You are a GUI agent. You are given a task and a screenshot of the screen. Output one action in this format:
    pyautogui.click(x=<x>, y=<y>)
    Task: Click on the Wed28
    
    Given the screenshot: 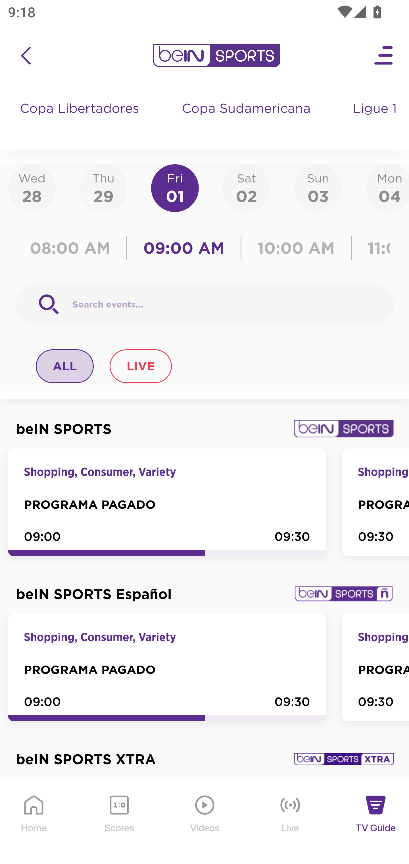 What is the action you would take?
    pyautogui.click(x=32, y=188)
    